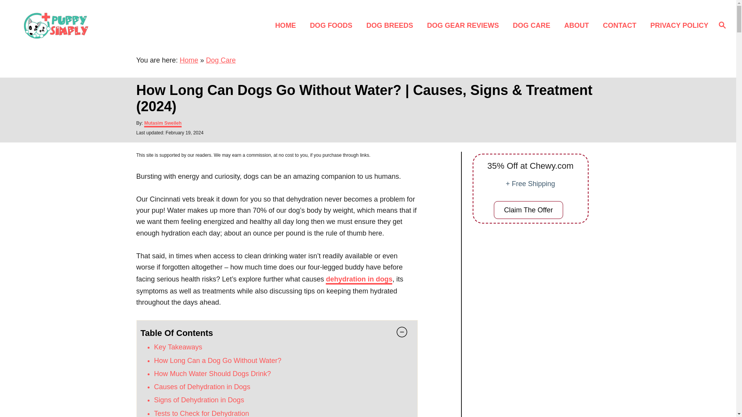 This screenshot has width=742, height=417. Describe the element at coordinates (202, 387) in the screenshot. I see `Causes of Dehydration in Dogs` at that location.